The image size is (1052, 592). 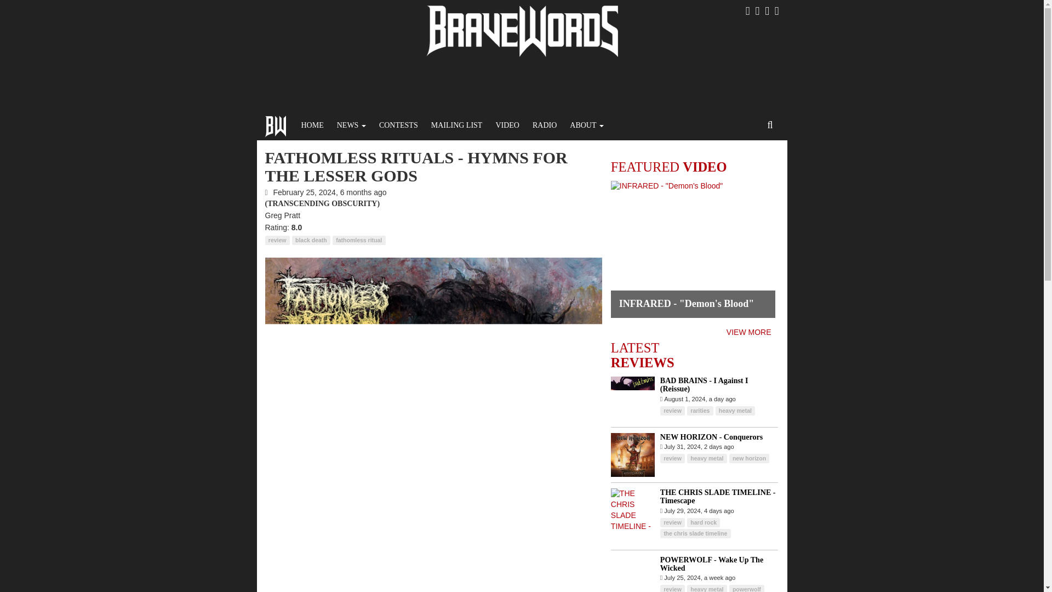 What do you see at coordinates (586, 125) in the screenshot?
I see `ABOUT` at bounding box center [586, 125].